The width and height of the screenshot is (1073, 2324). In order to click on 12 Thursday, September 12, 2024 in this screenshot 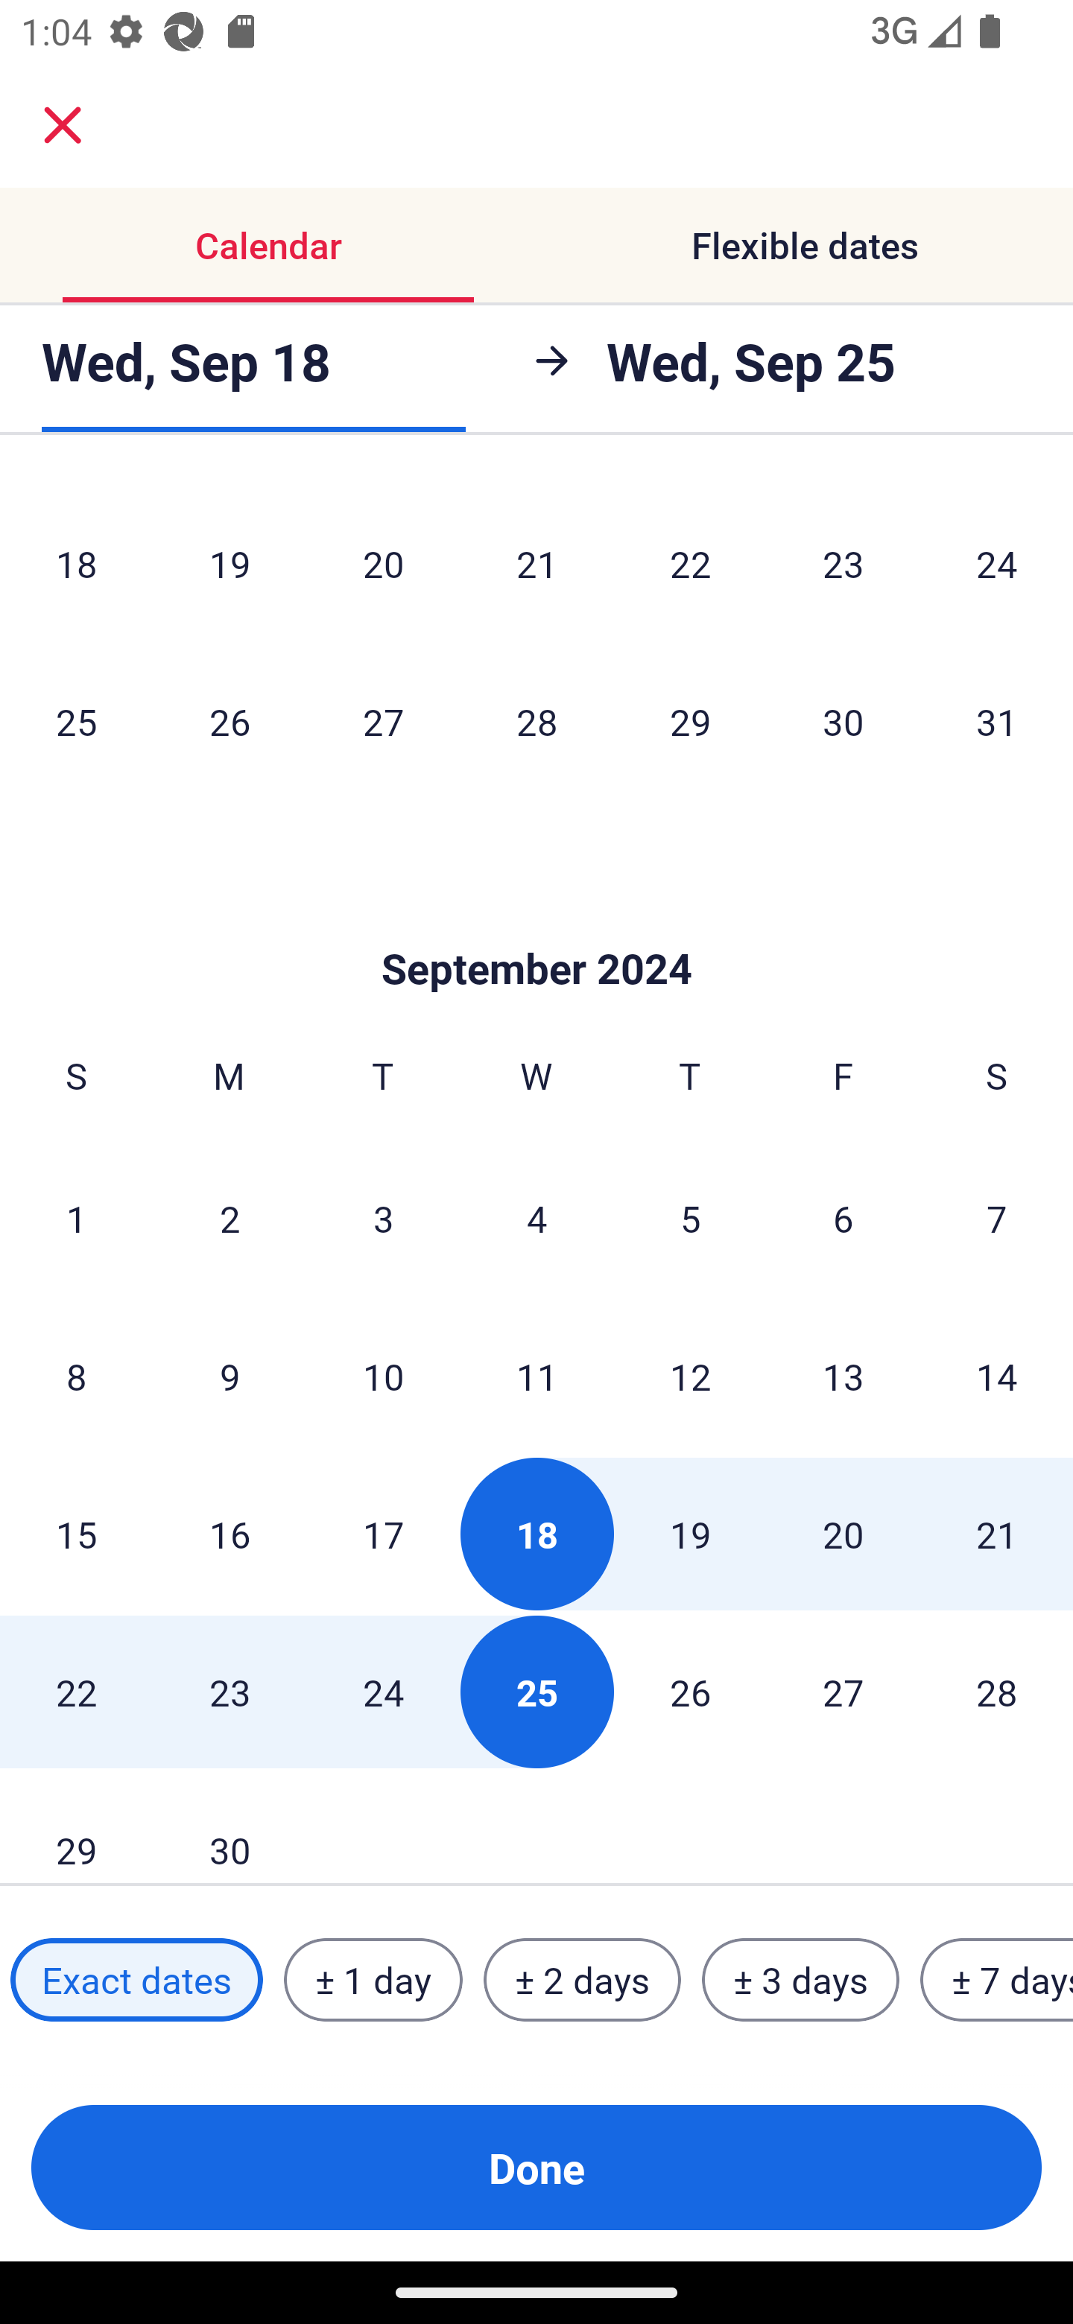, I will do `click(690, 1376)`.